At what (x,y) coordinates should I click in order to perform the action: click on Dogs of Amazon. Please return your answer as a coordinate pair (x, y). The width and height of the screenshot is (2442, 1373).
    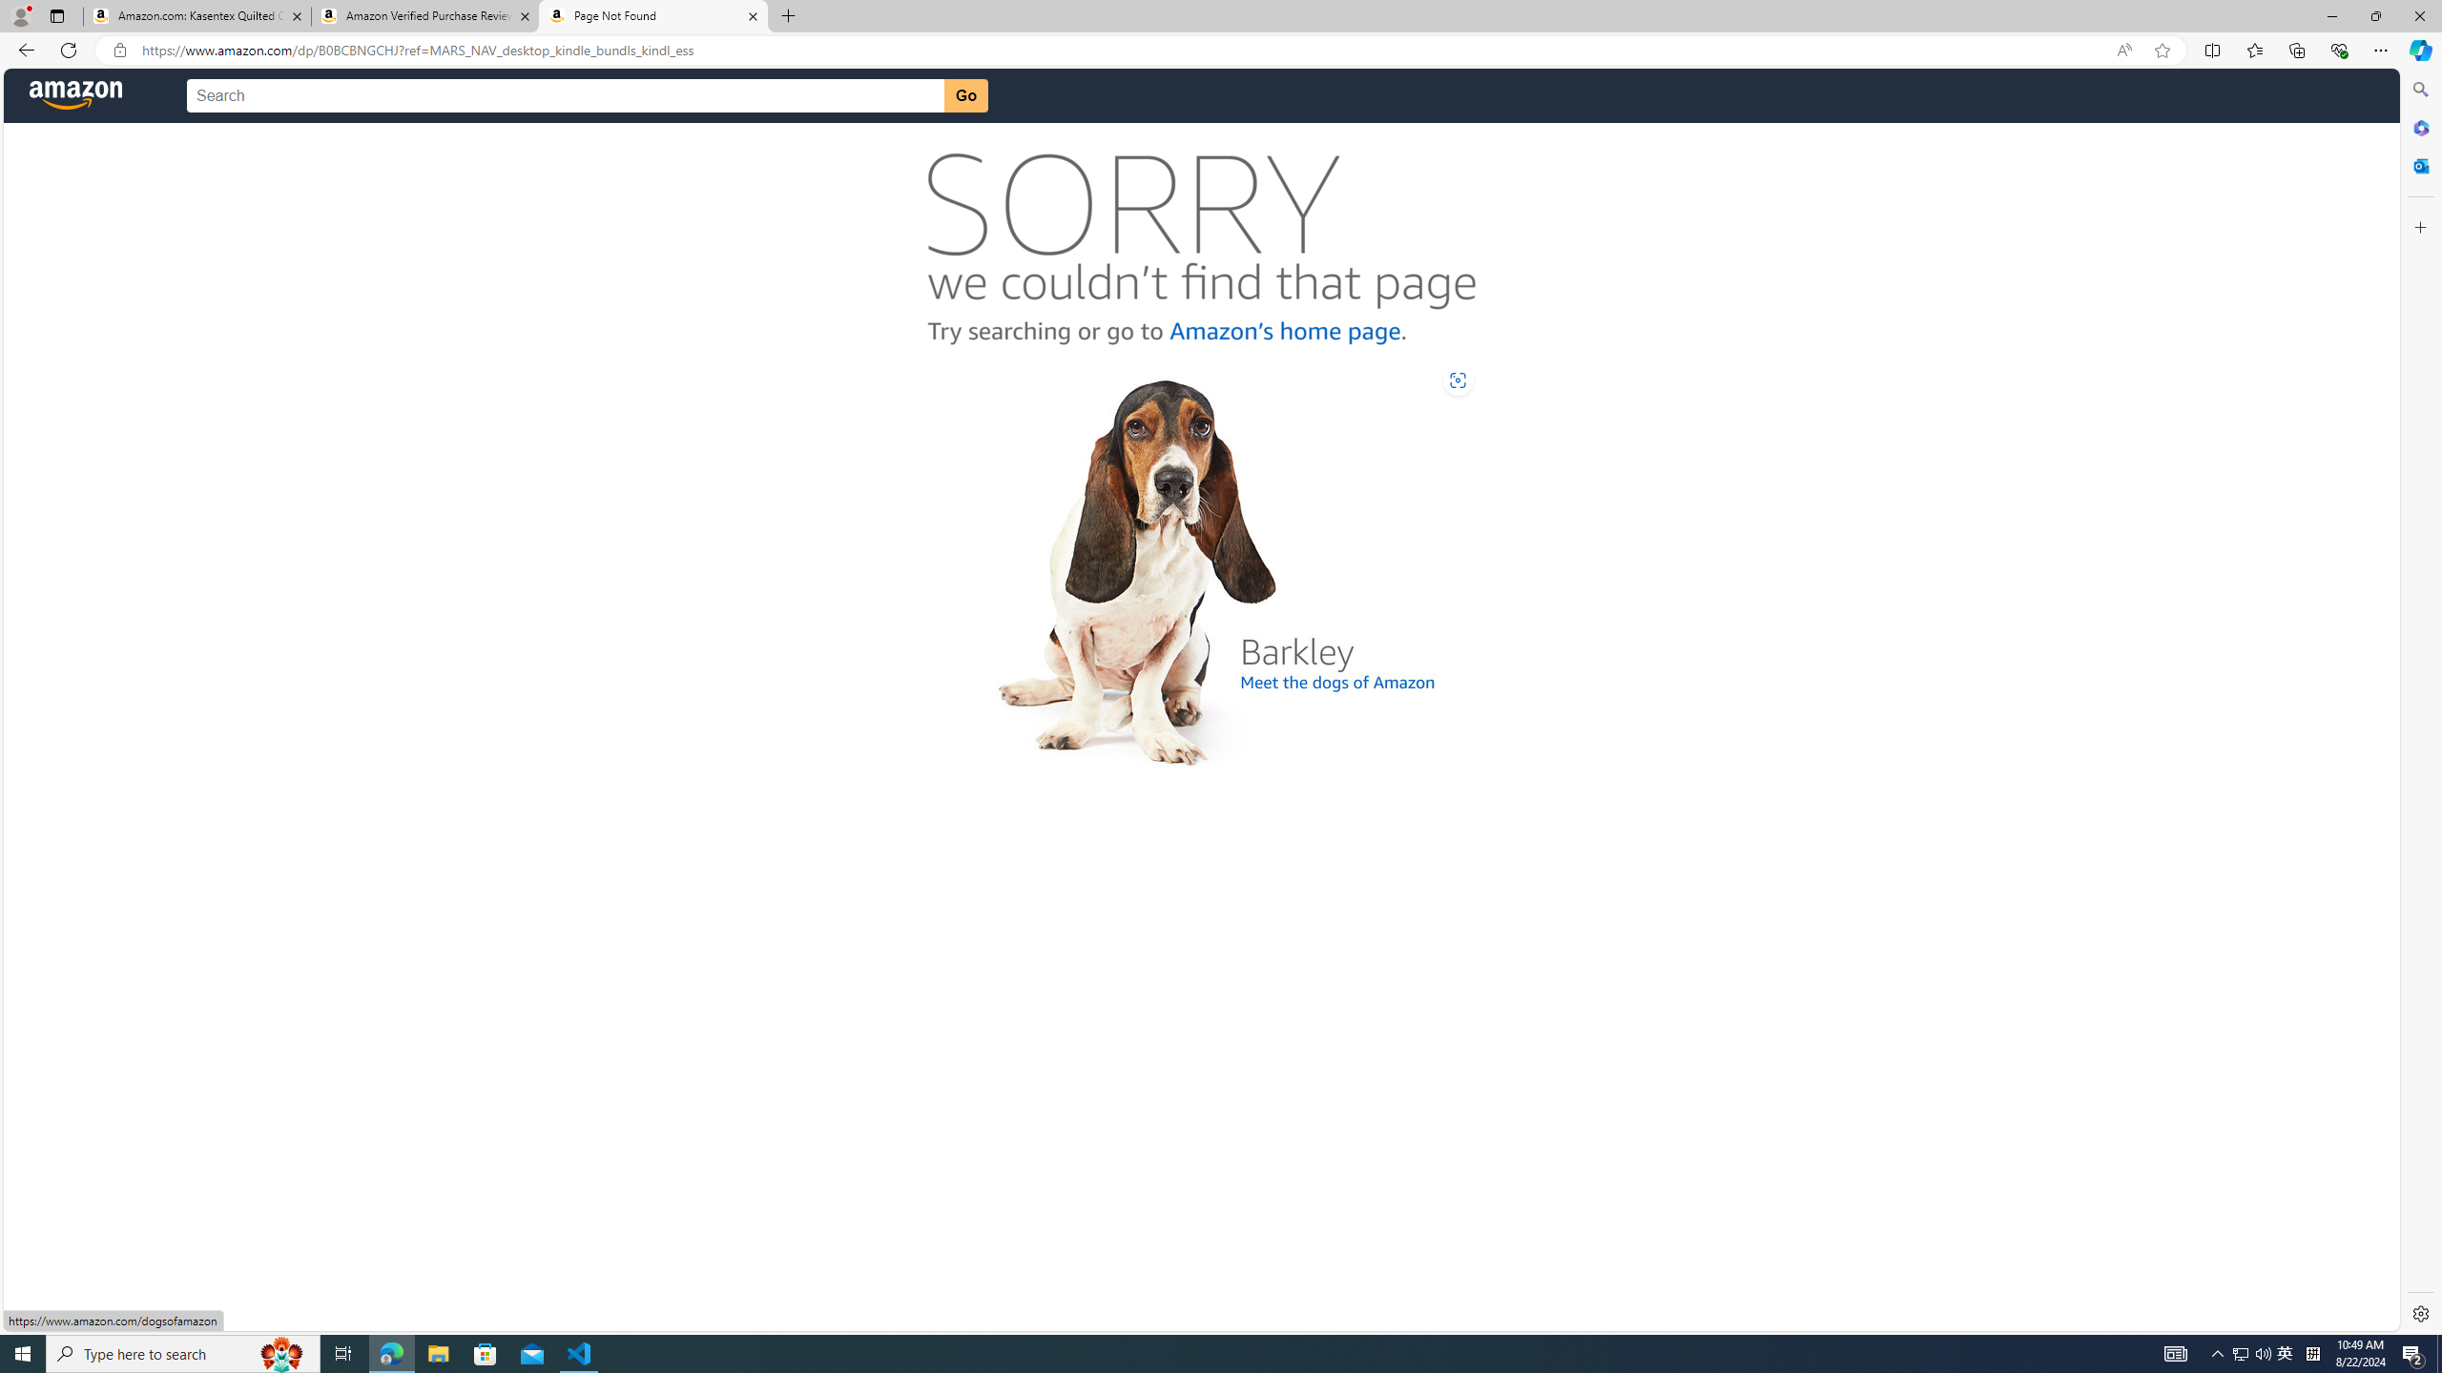
    Looking at the image, I should click on (1201, 564).